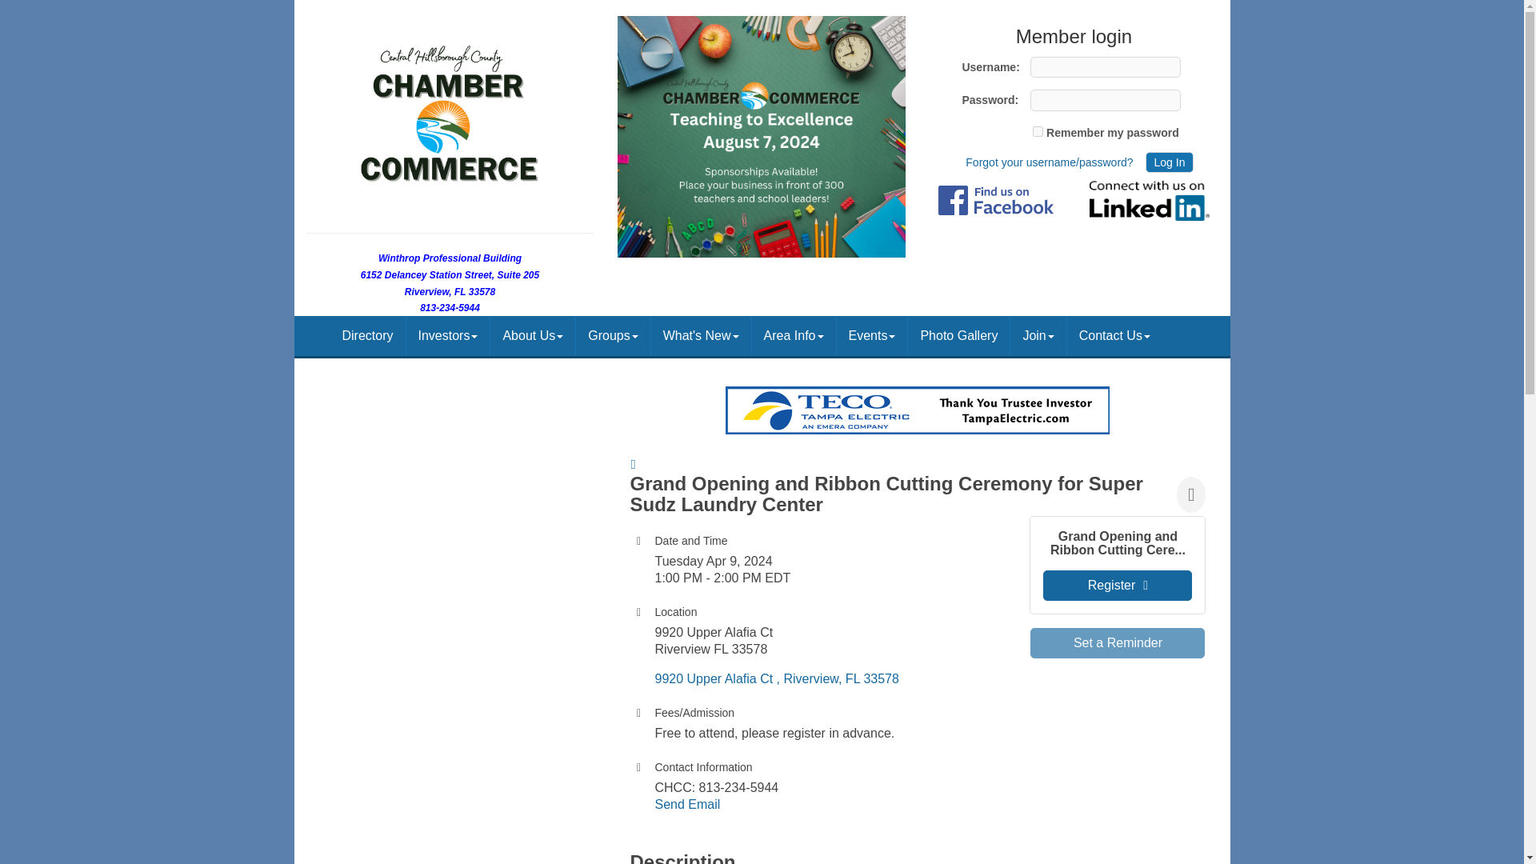 This screenshot has height=864, width=1536. What do you see at coordinates (1037, 131) in the screenshot?
I see `True` at bounding box center [1037, 131].